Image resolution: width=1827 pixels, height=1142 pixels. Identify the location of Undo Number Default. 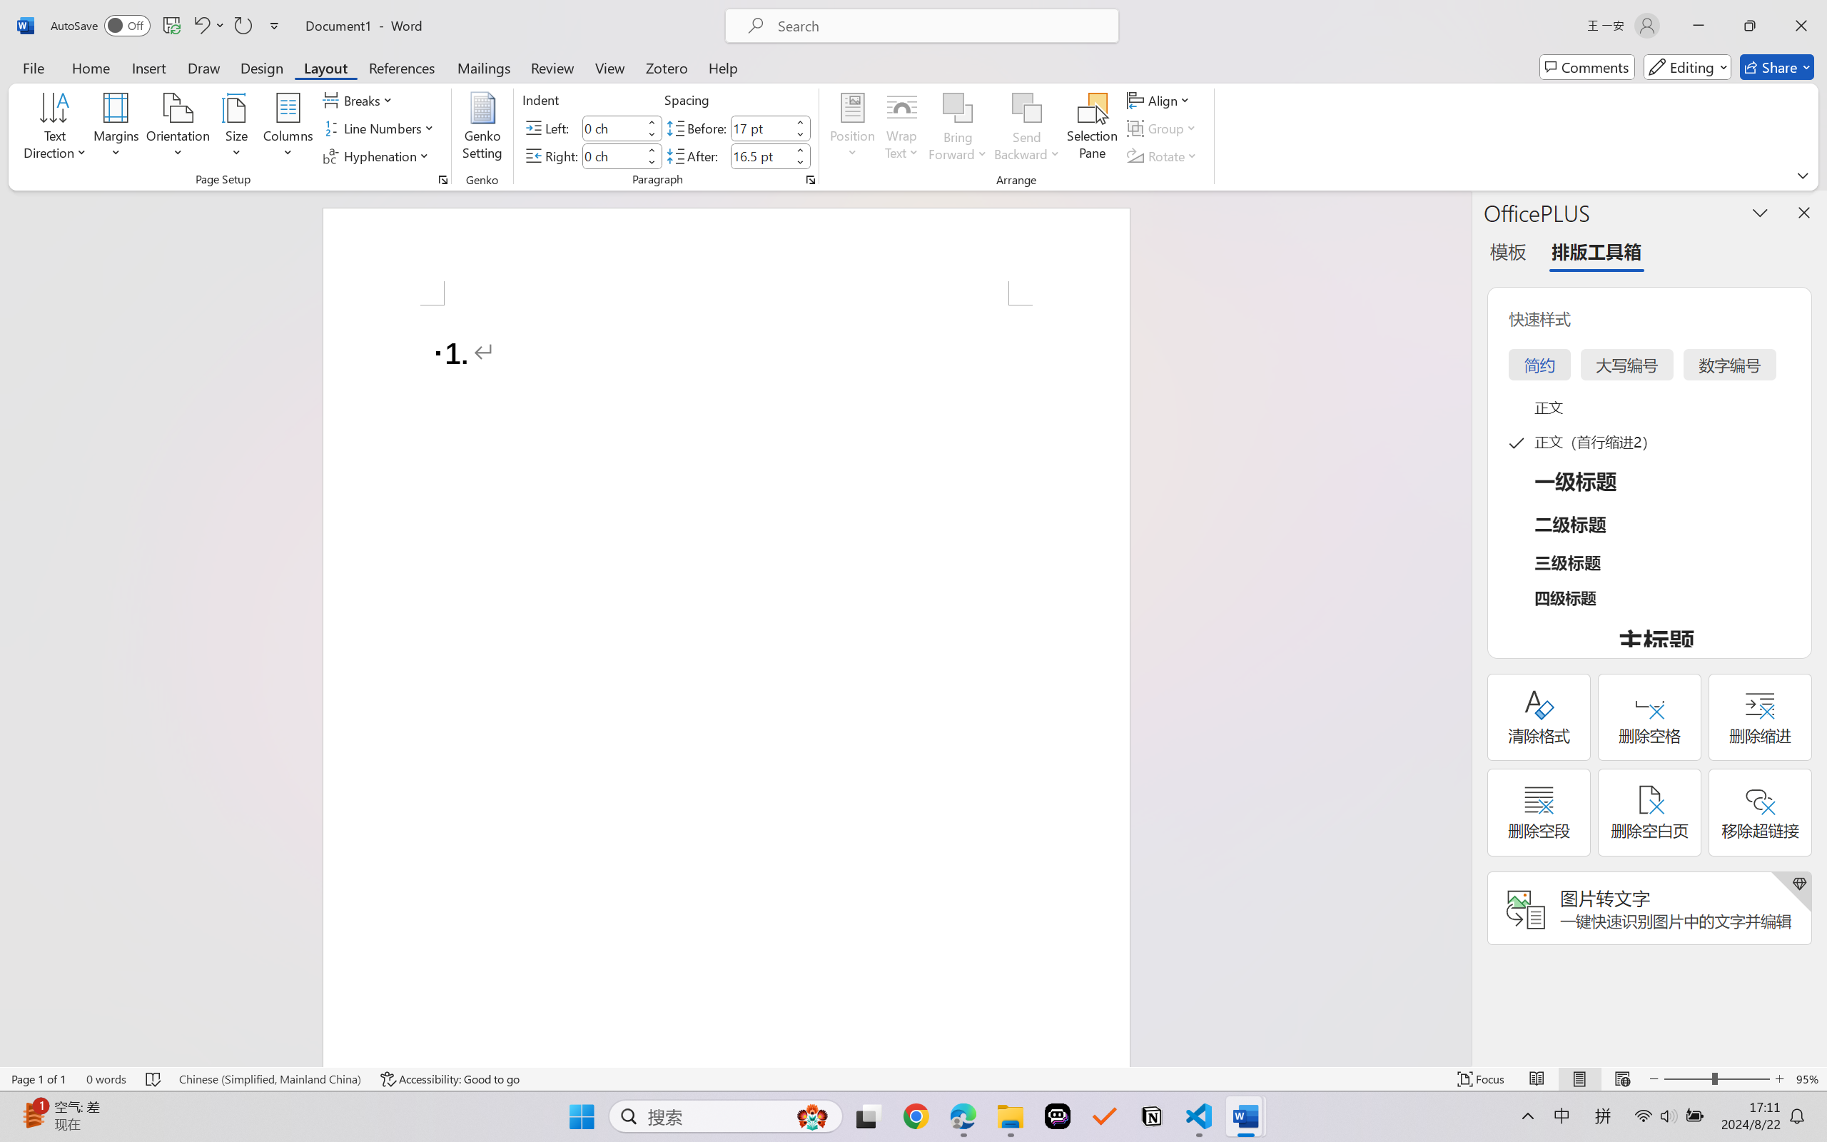
(201, 26).